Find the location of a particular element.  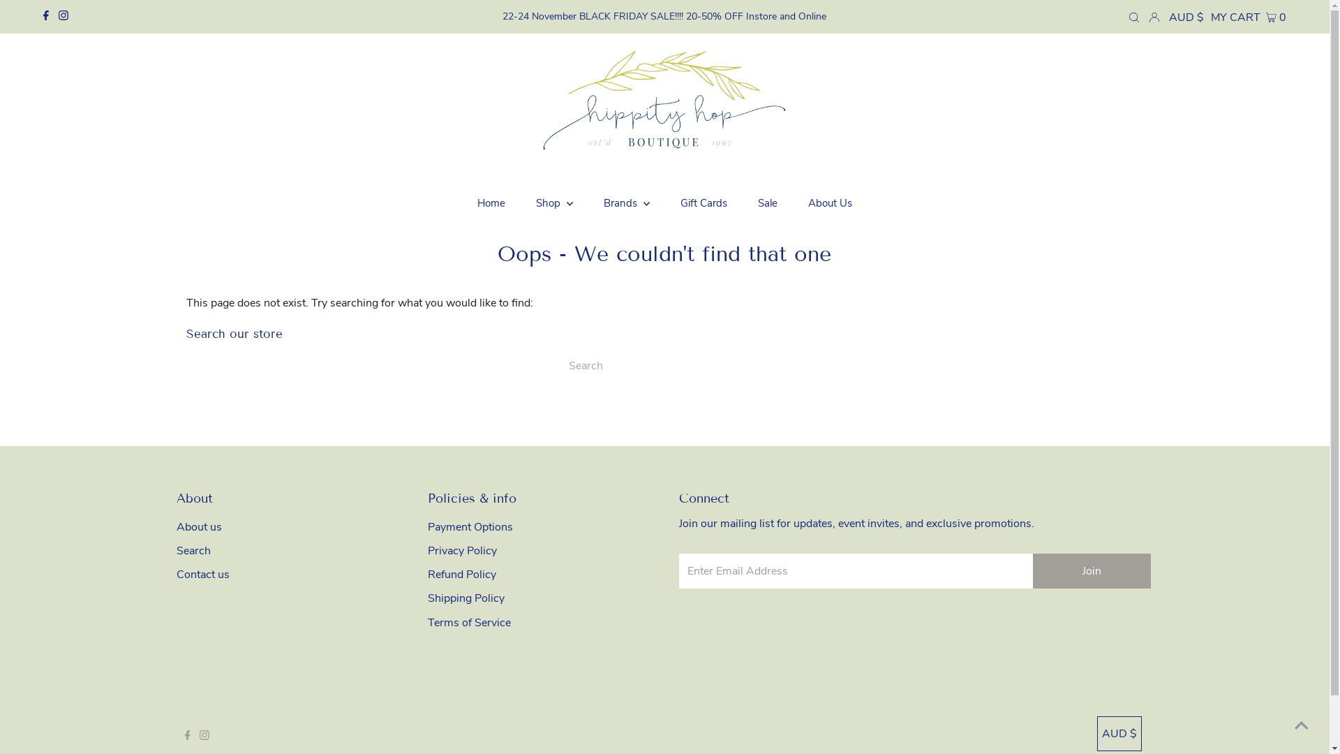

Shipping Policy is located at coordinates (466, 598).